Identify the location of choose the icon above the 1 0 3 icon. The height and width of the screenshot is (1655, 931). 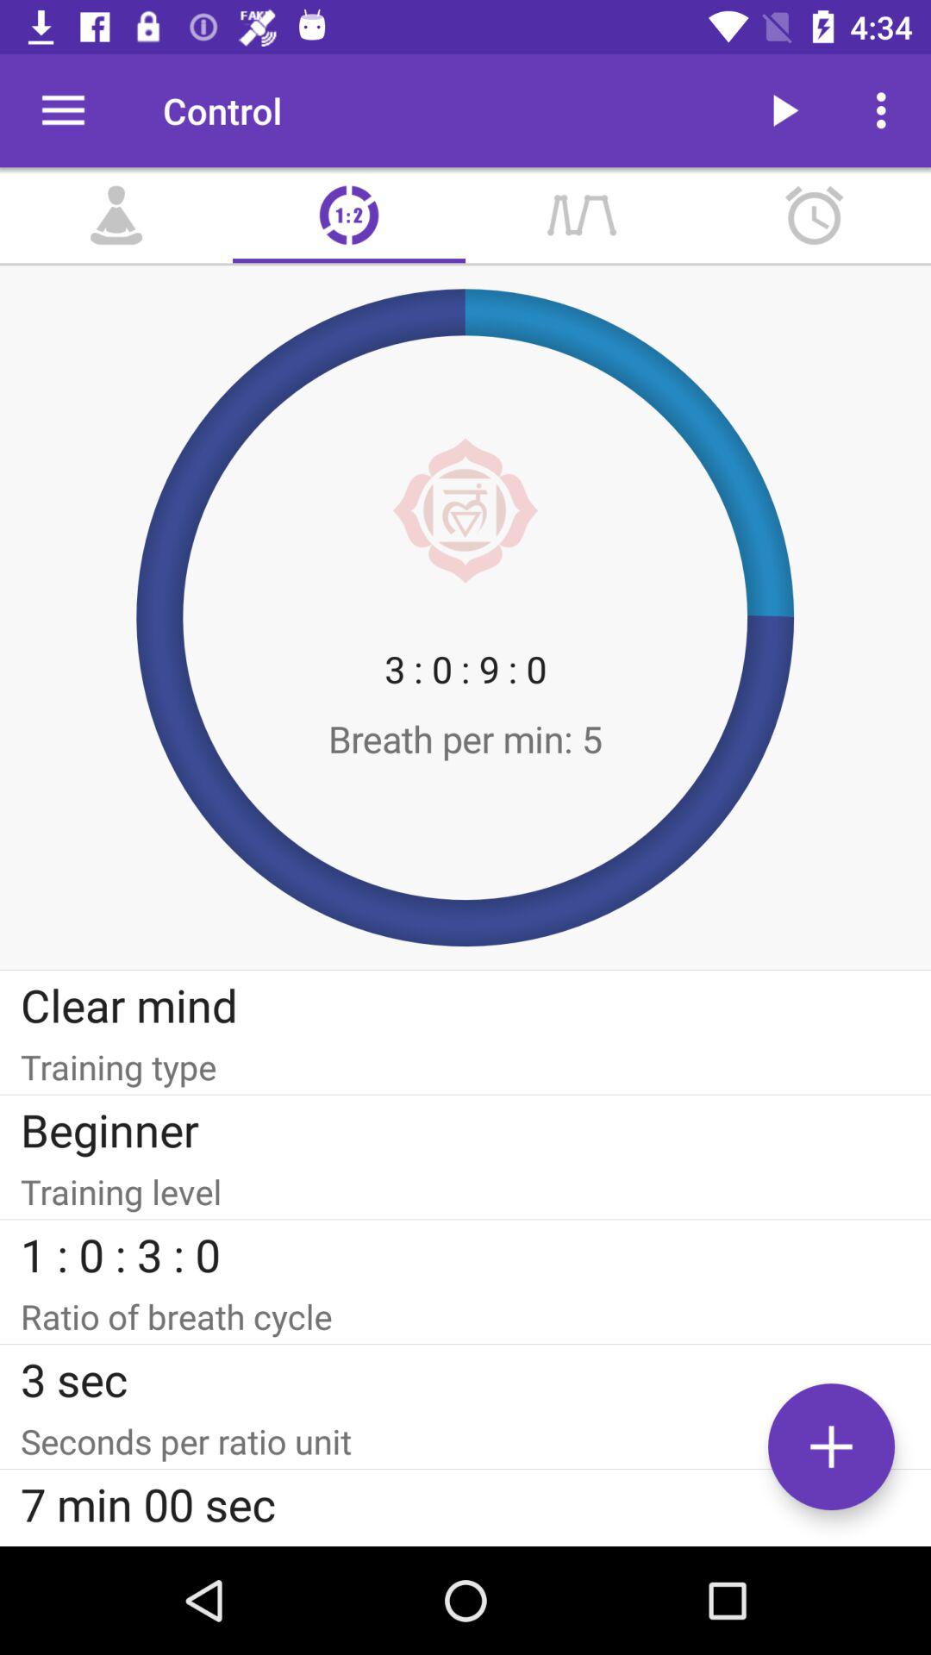
(465, 1191).